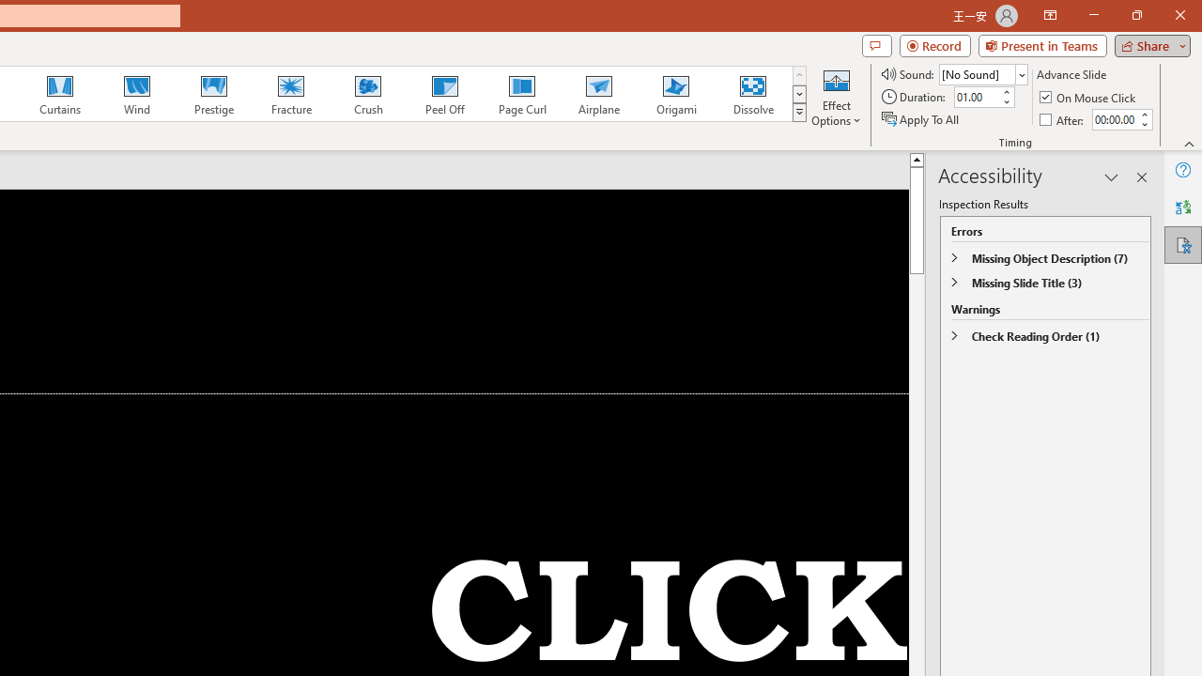  What do you see at coordinates (676, 94) in the screenshot?
I see `Origami` at bounding box center [676, 94].